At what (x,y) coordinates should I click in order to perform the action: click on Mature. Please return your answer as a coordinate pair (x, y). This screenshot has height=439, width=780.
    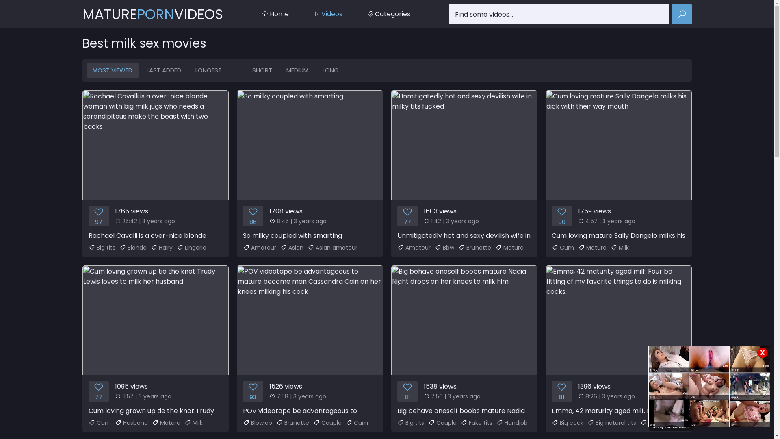
    Looking at the image, I should click on (166, 423).